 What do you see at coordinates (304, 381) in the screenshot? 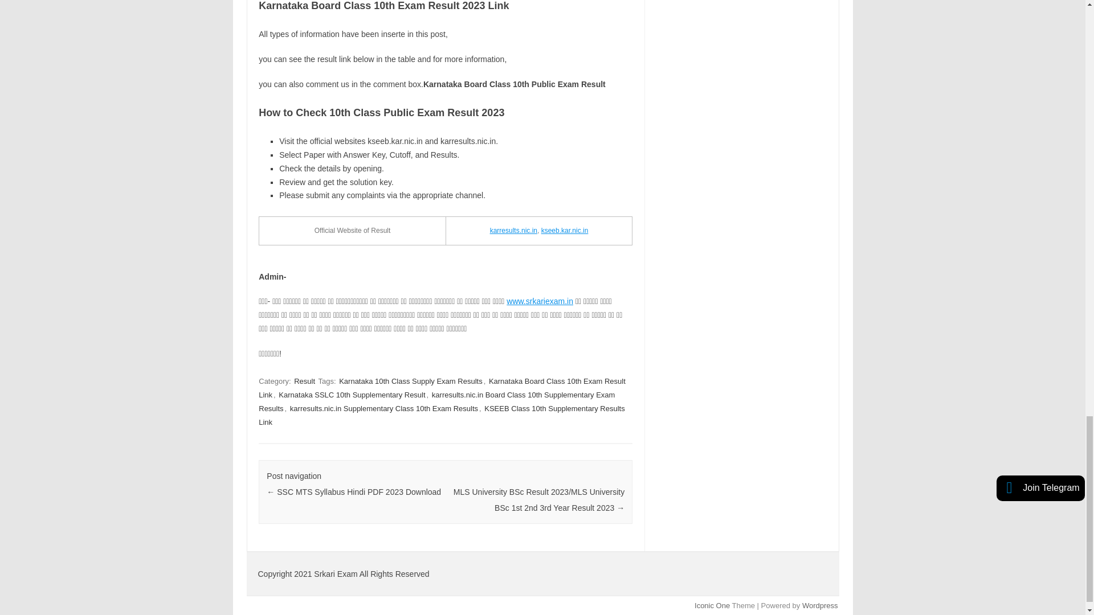
I see `Result` at bounding box center [304, 381].